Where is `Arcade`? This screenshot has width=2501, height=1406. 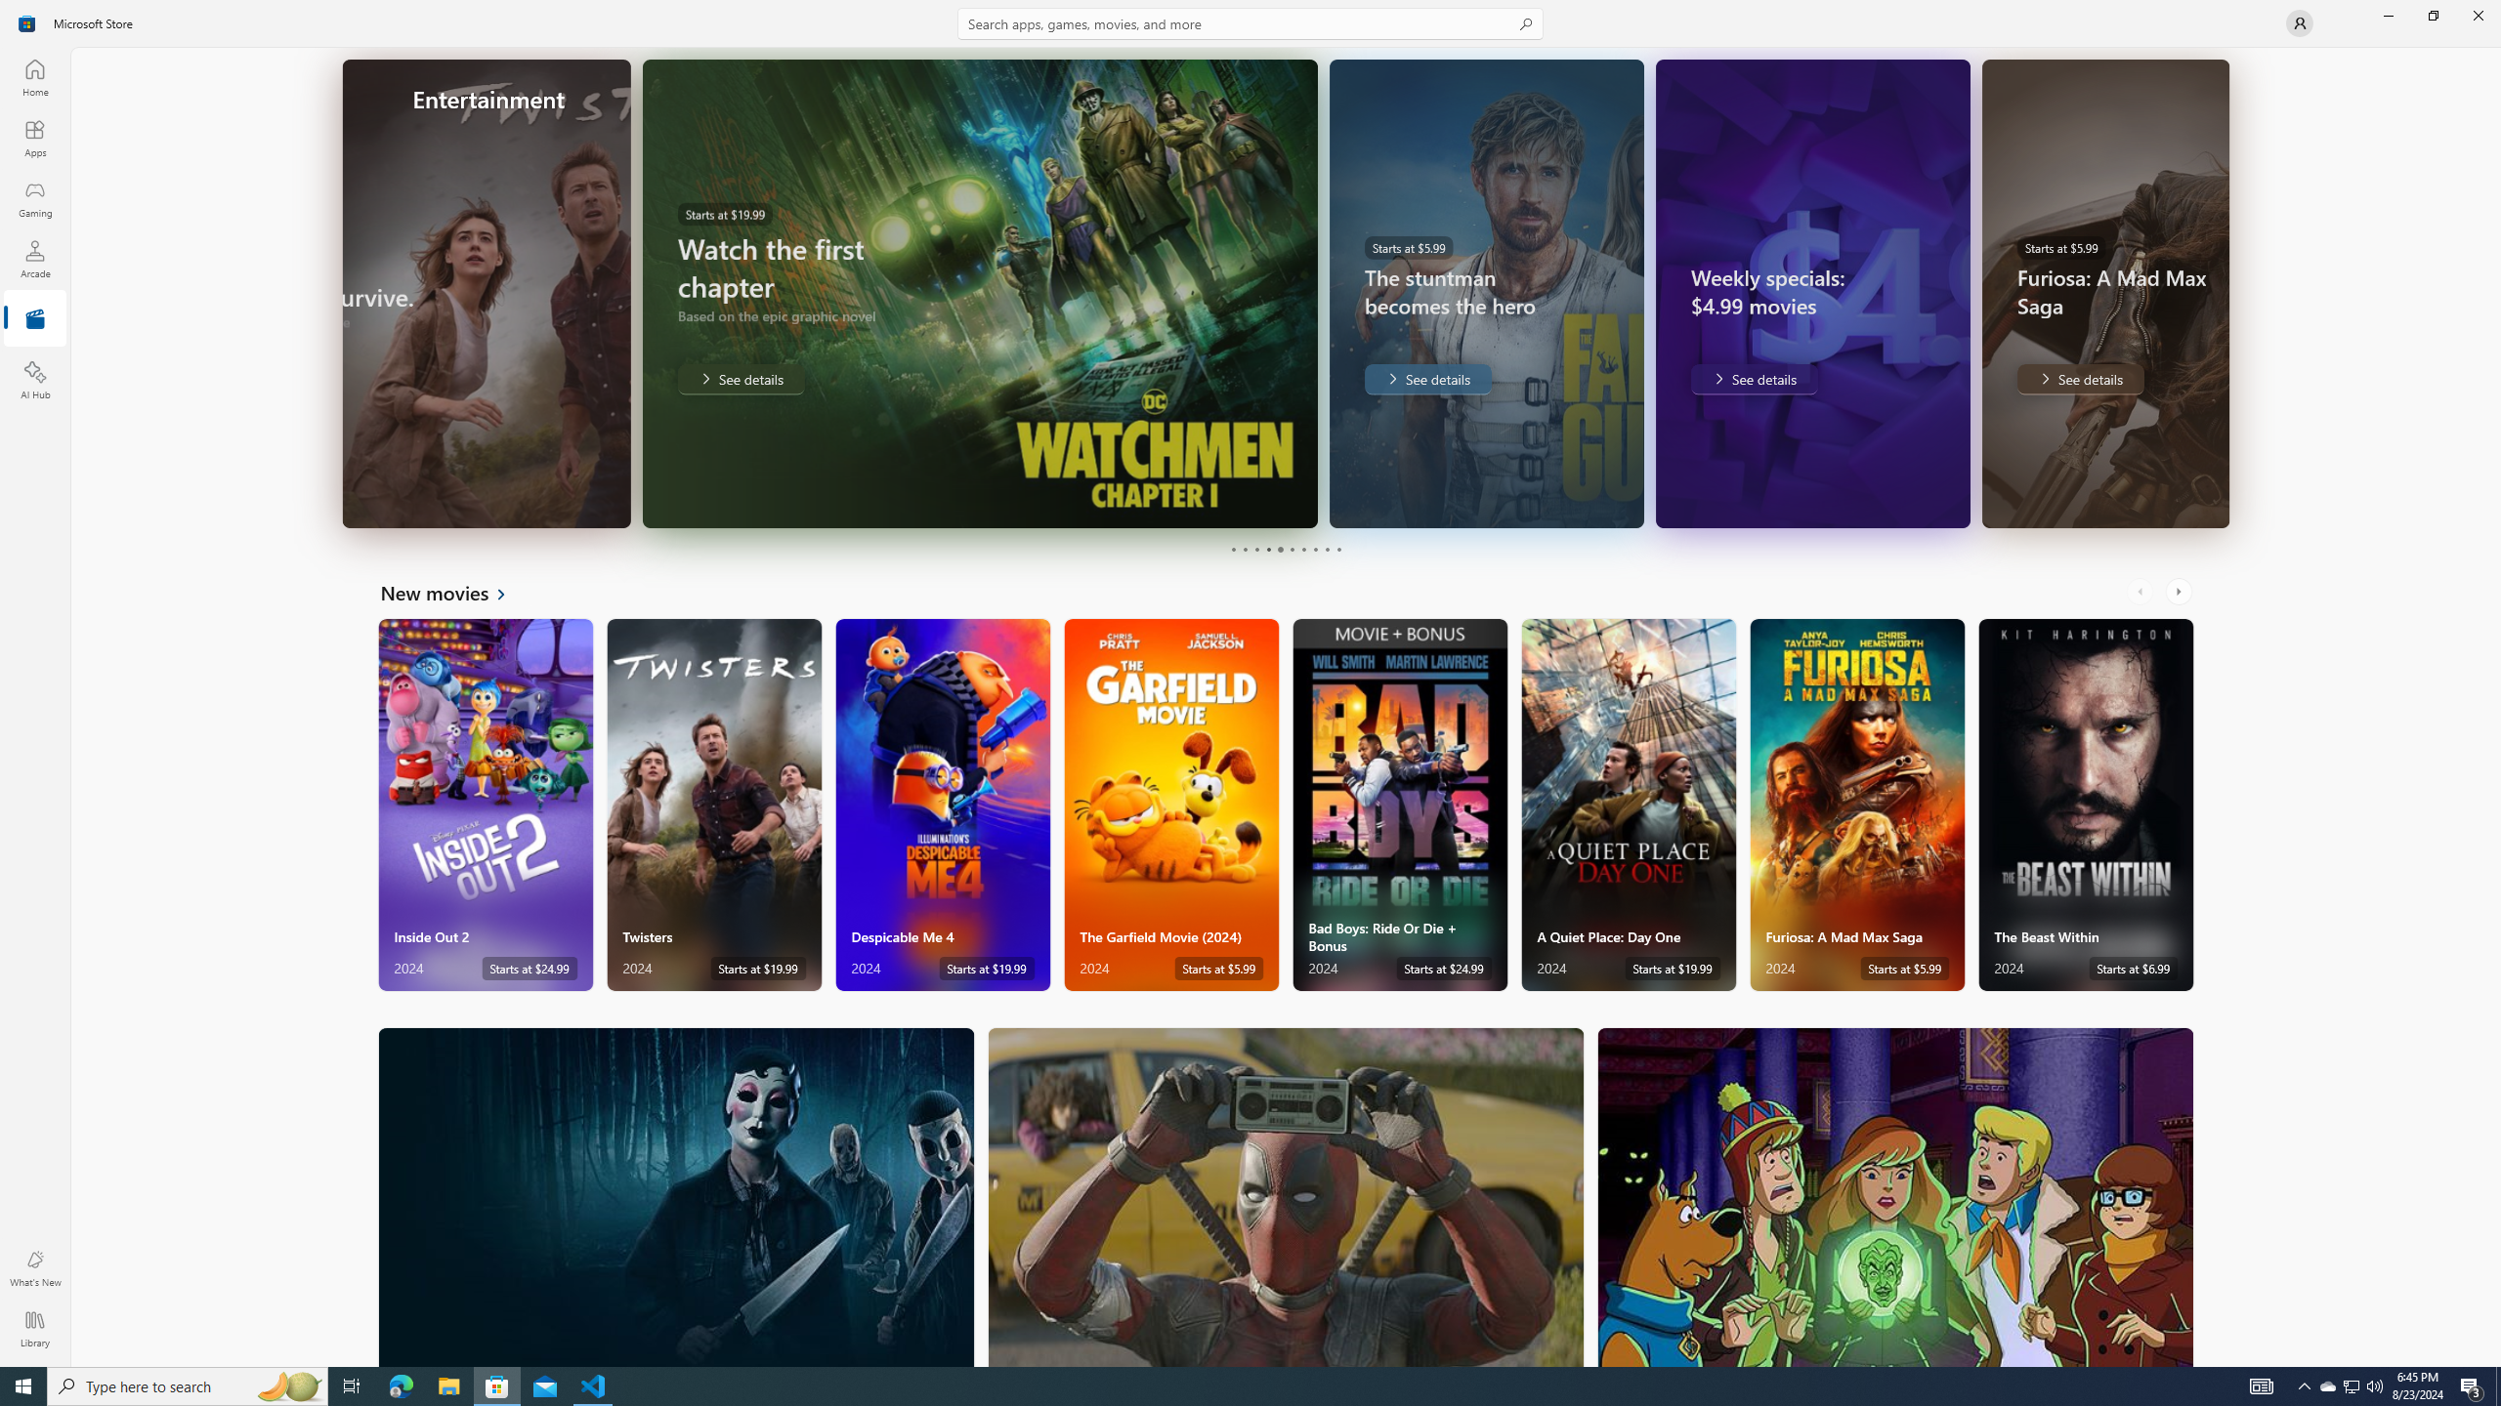
Arcade is located at coordinates (35, 259).